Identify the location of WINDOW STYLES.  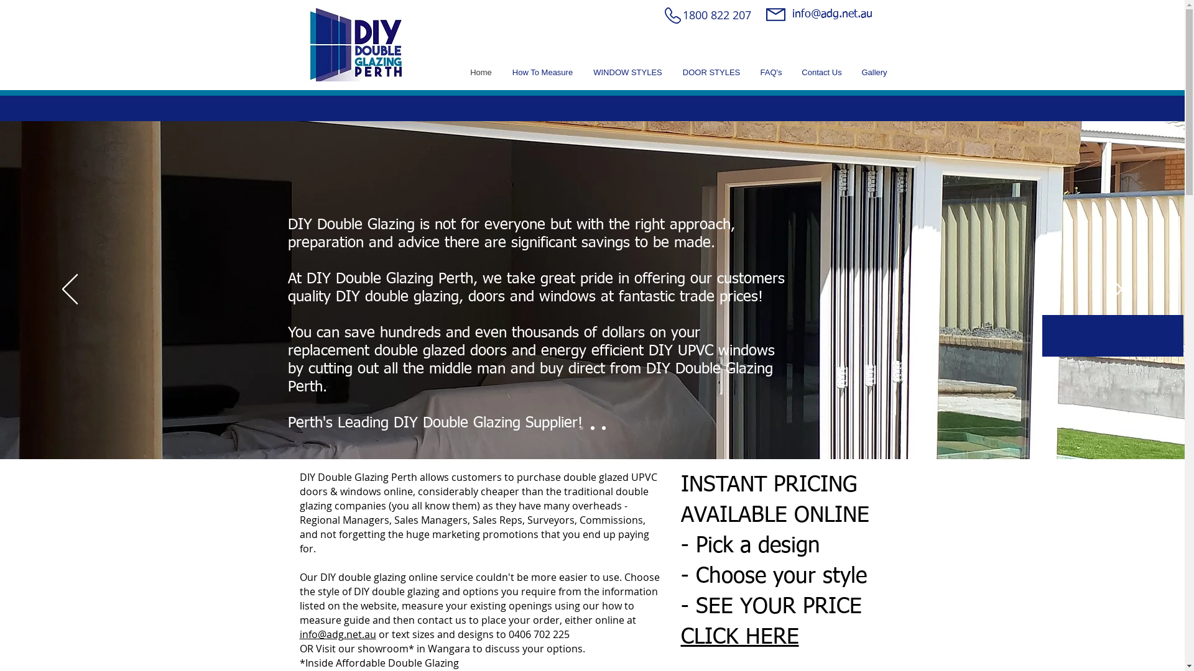
(628, 73).